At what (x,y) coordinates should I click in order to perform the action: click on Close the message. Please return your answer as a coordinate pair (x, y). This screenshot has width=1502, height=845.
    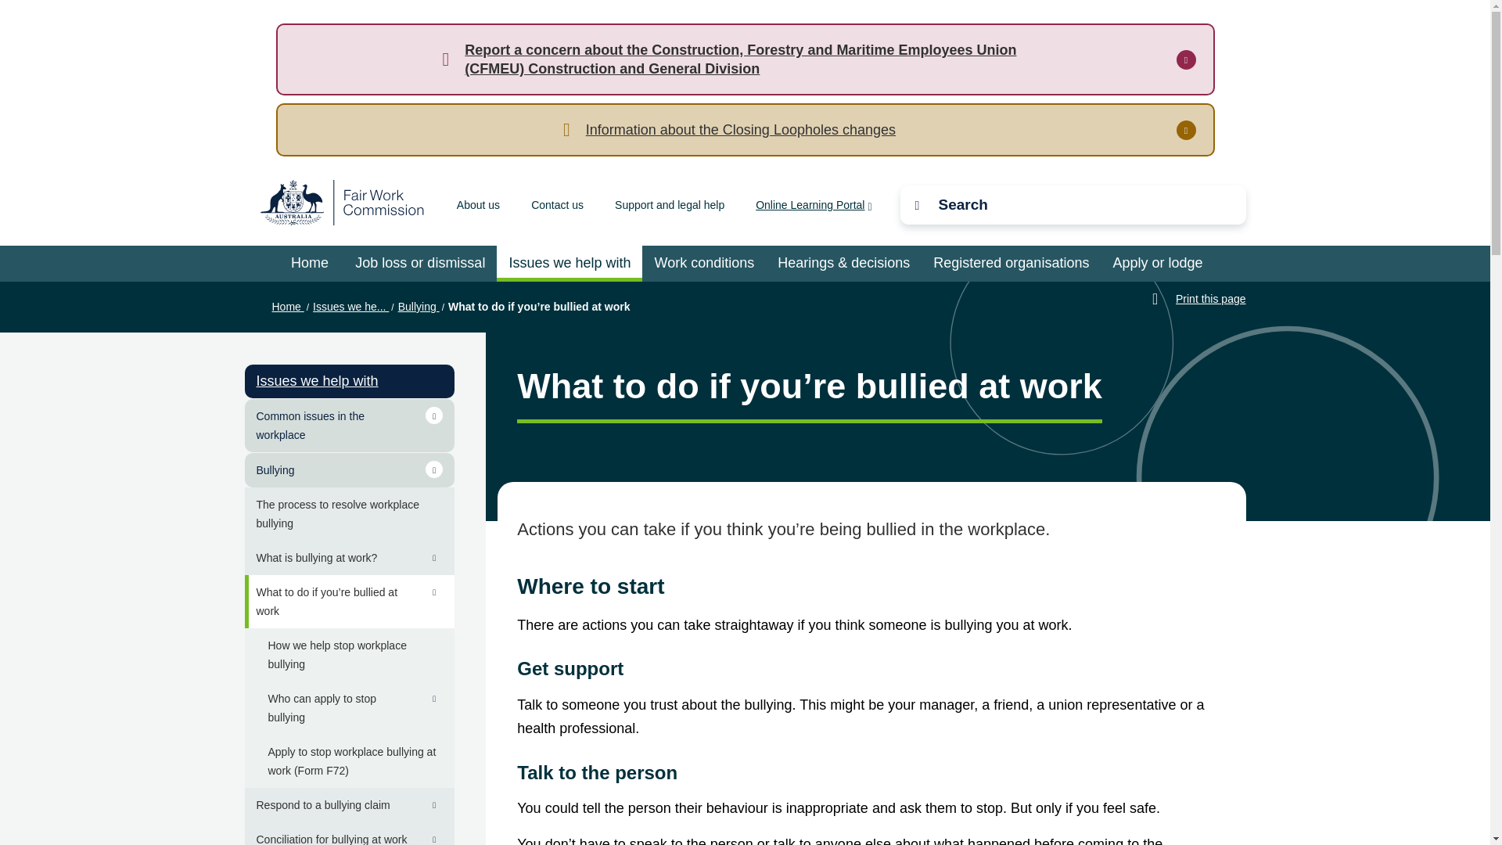
    Looking at the image, I should click on (1186, 59).